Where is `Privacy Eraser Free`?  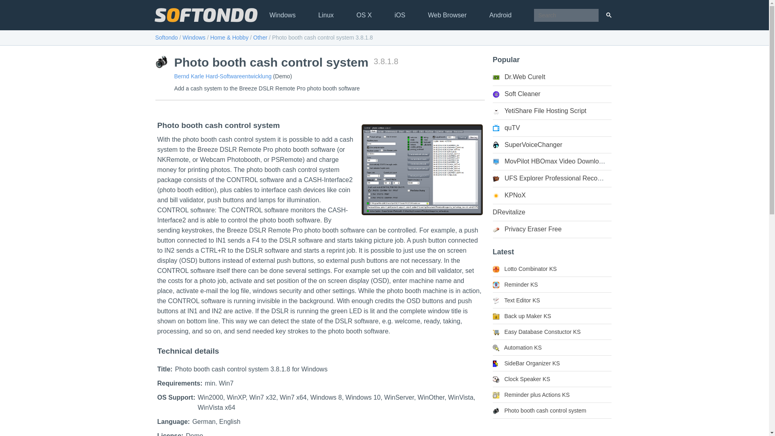
Privacy Eraser Free is located at coordinates (526, 229).